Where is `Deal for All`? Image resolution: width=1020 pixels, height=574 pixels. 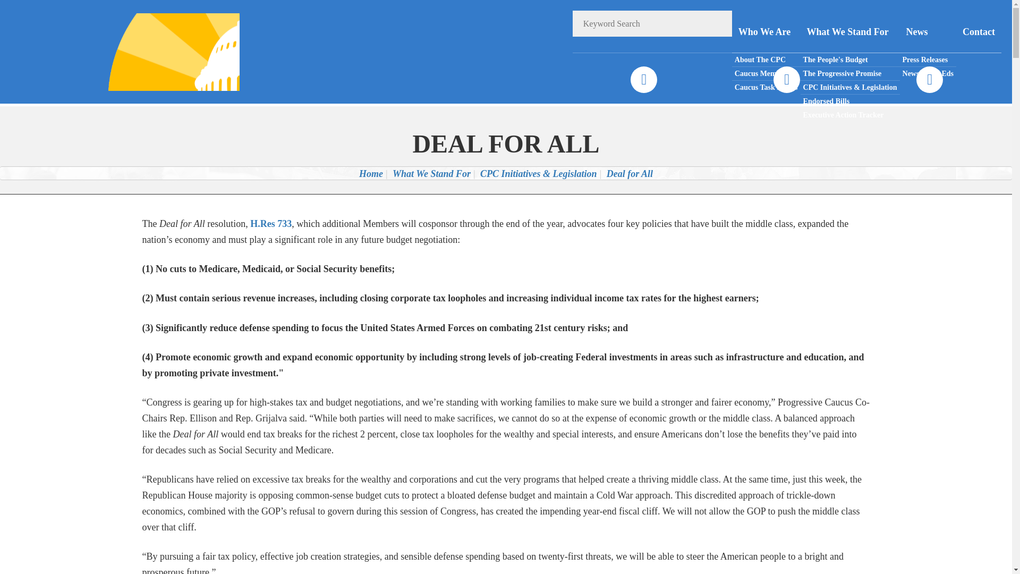
Deal for All is located at coordinates (630, 173).